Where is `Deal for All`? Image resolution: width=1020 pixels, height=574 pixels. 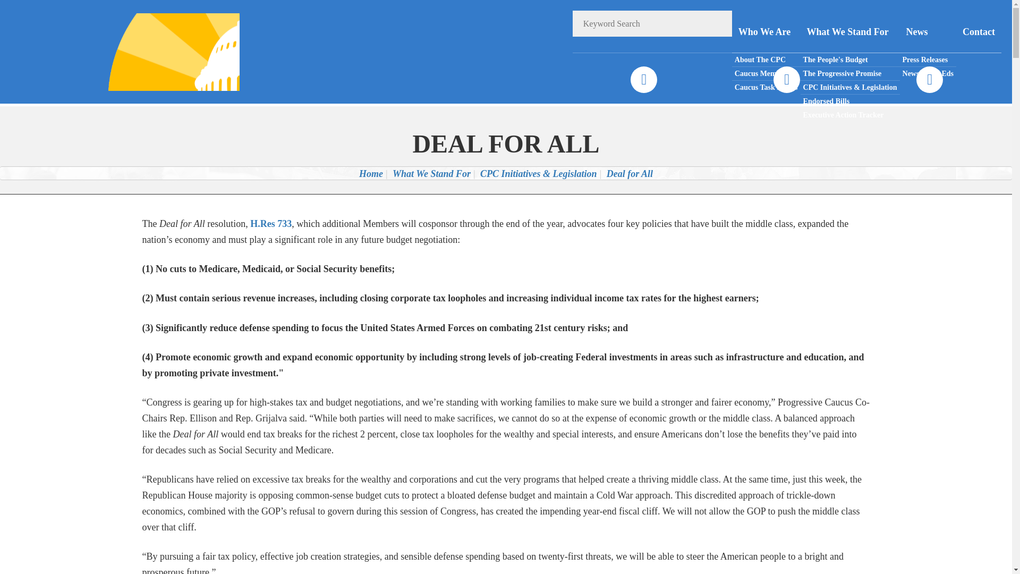
Deal for All is located at coordinates (630, 173).